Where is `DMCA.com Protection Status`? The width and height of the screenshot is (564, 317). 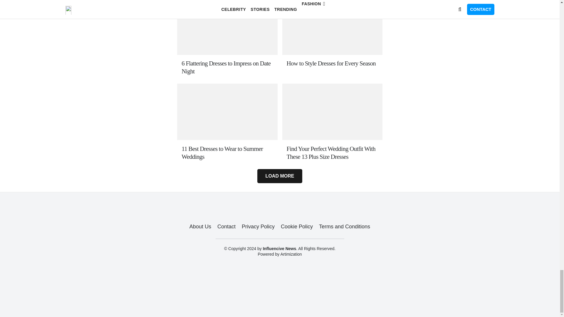
DMCA.com Protection Status is located at coordinates (280, 302).